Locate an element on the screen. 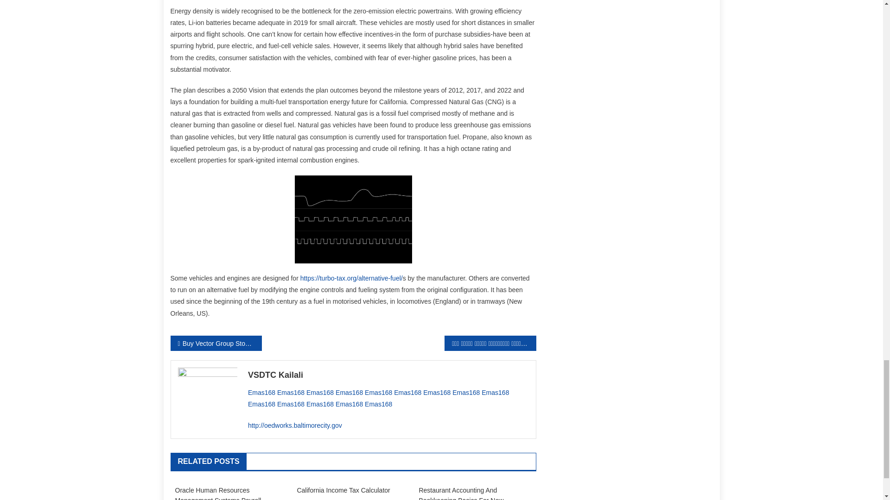 The image size is (890, 500). Emas168 is located at coordinates (407, 393).